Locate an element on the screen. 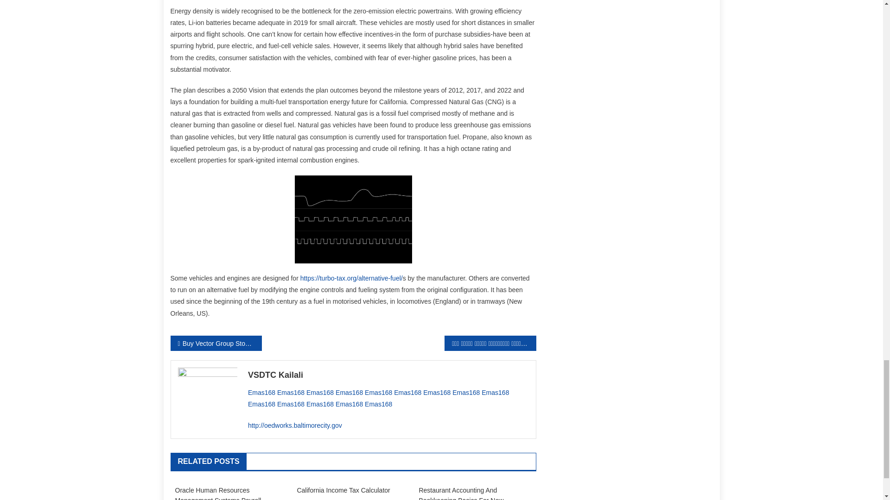 The image size is (890, 500). Emas168 is located at coordinates (407, 393).